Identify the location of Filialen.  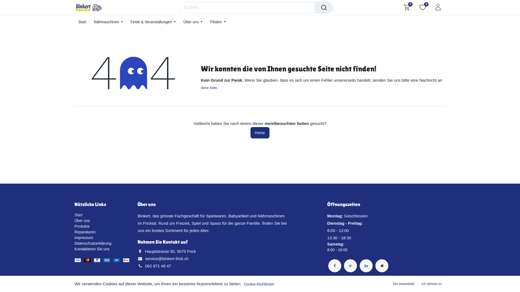
(218, 22).